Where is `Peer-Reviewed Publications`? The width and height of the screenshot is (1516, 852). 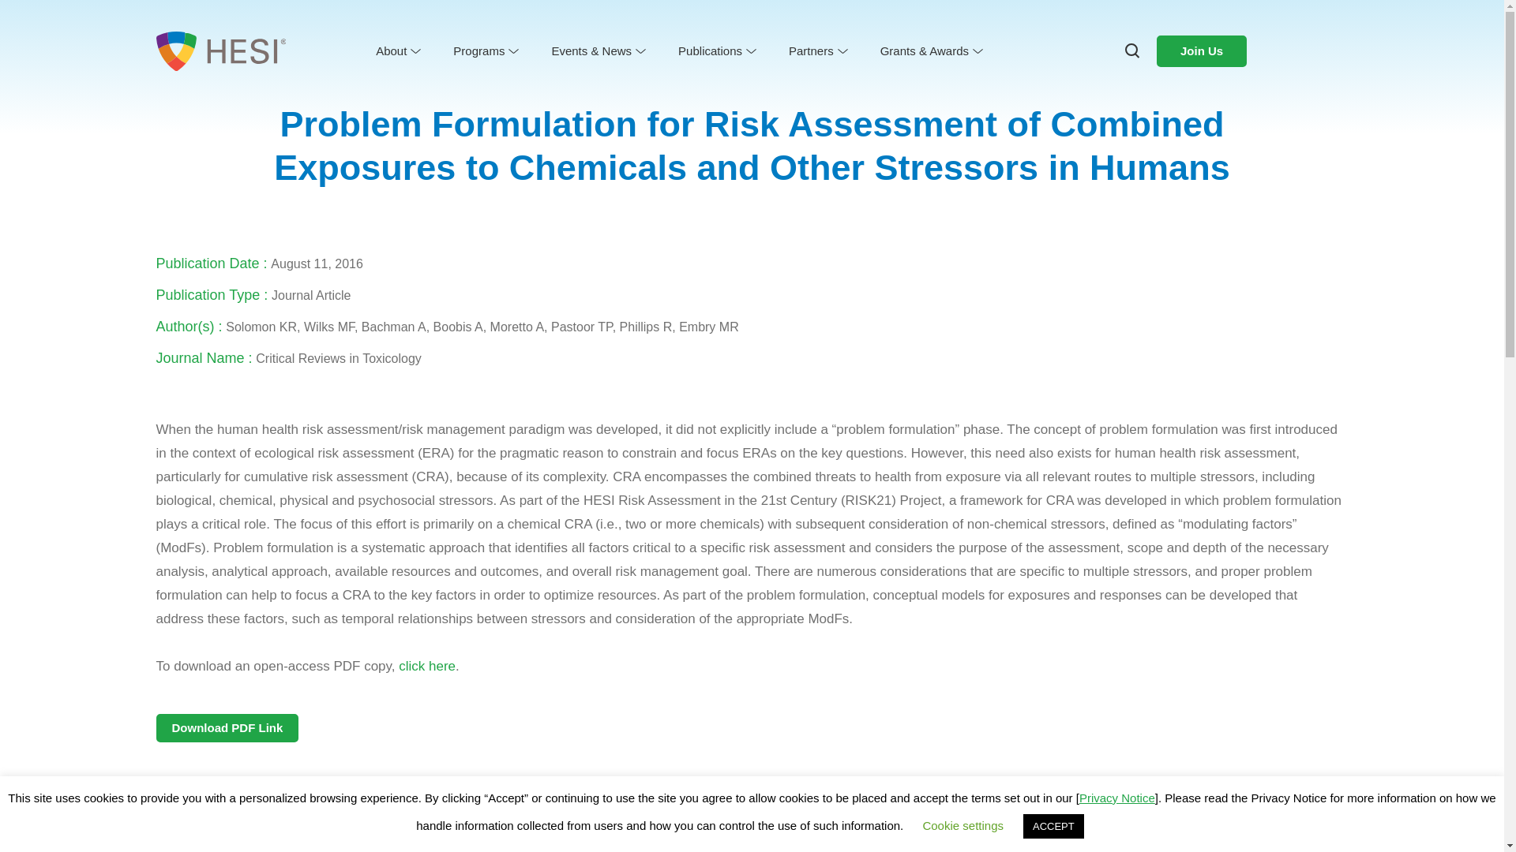
Peer-Reviewed Publications is located at coordinates (754, 76).